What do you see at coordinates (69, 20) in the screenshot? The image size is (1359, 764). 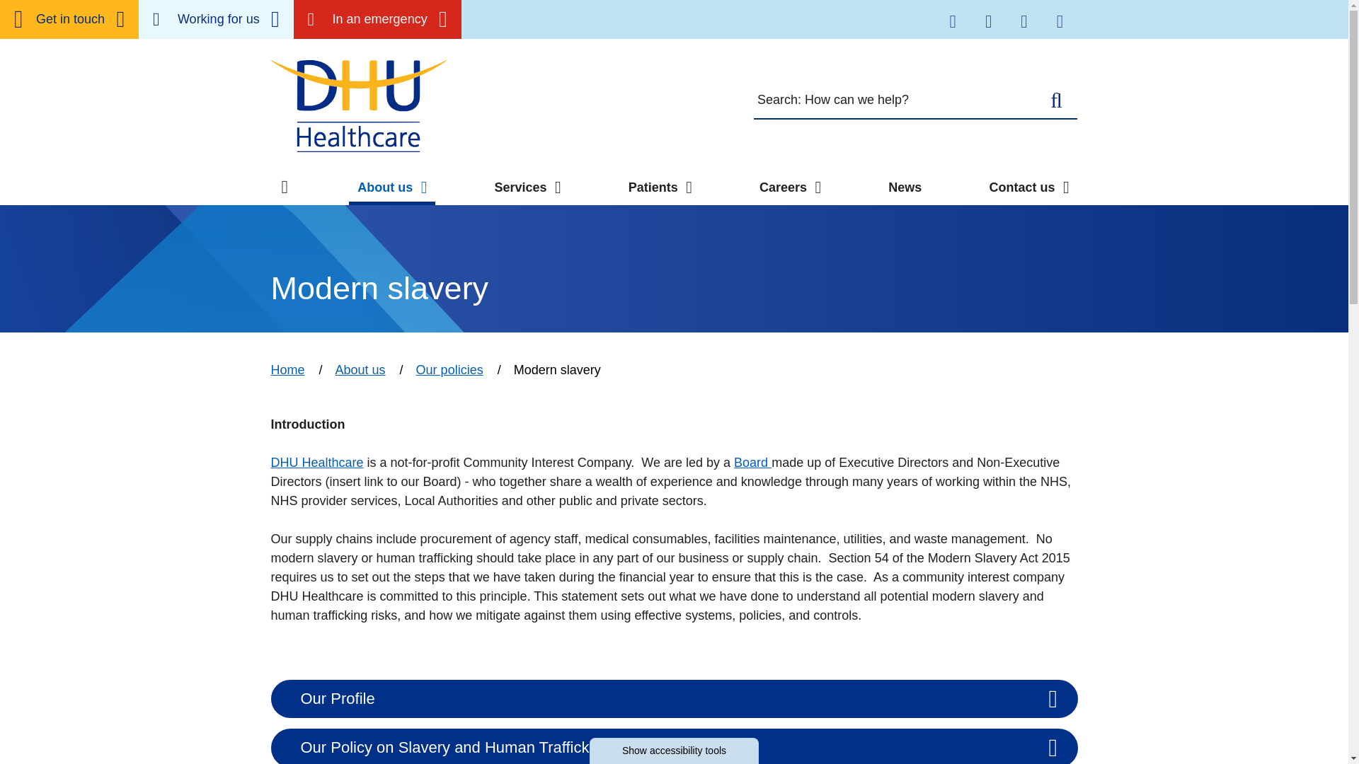 I see `Get in touch` at bounding box center [69, 20].